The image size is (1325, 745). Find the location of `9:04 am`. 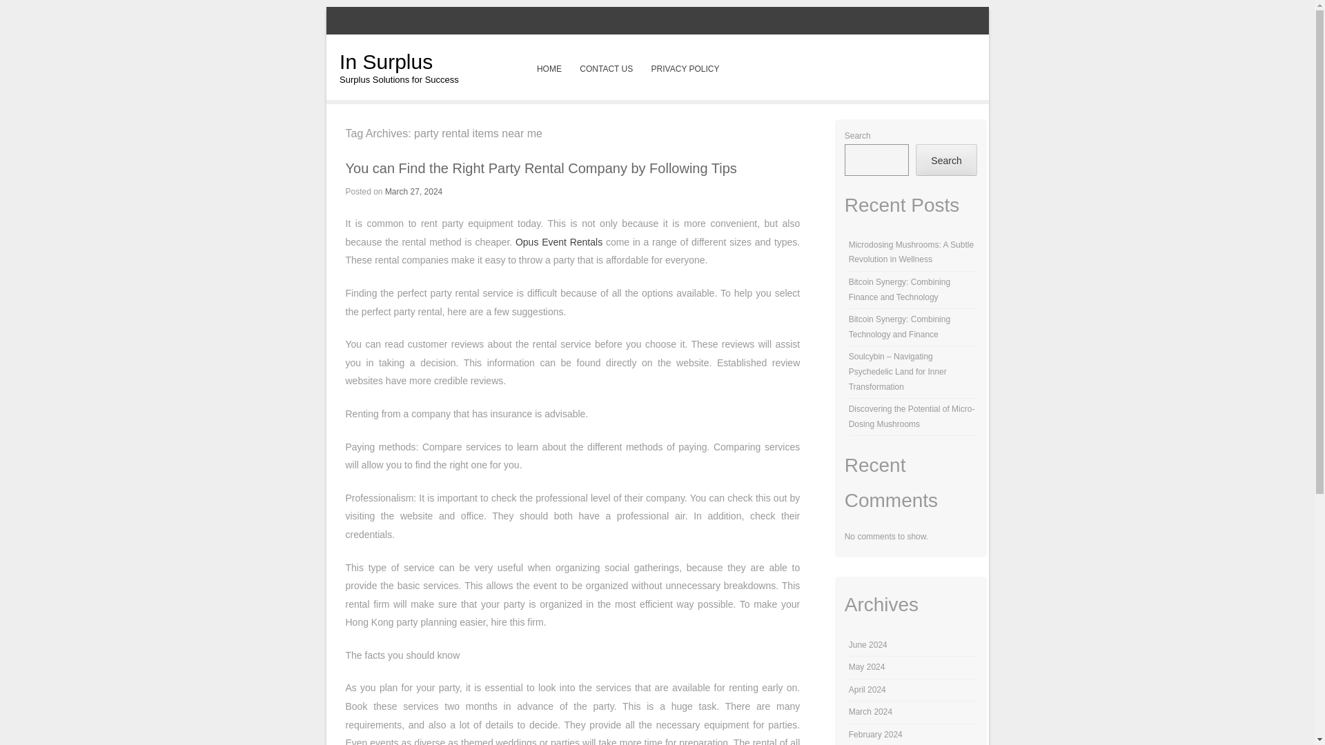

9:04 am is located at coordinates (414, 192).